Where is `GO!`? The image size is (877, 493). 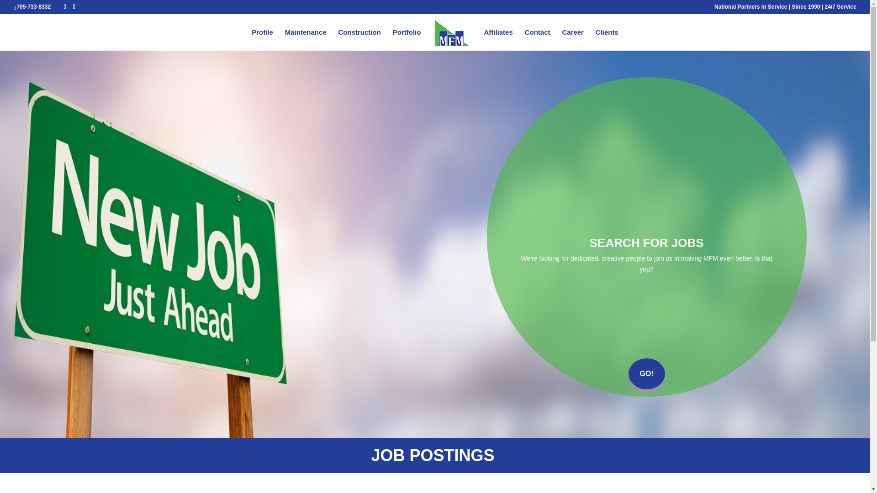
GO! is located at coordinates (647, 374).